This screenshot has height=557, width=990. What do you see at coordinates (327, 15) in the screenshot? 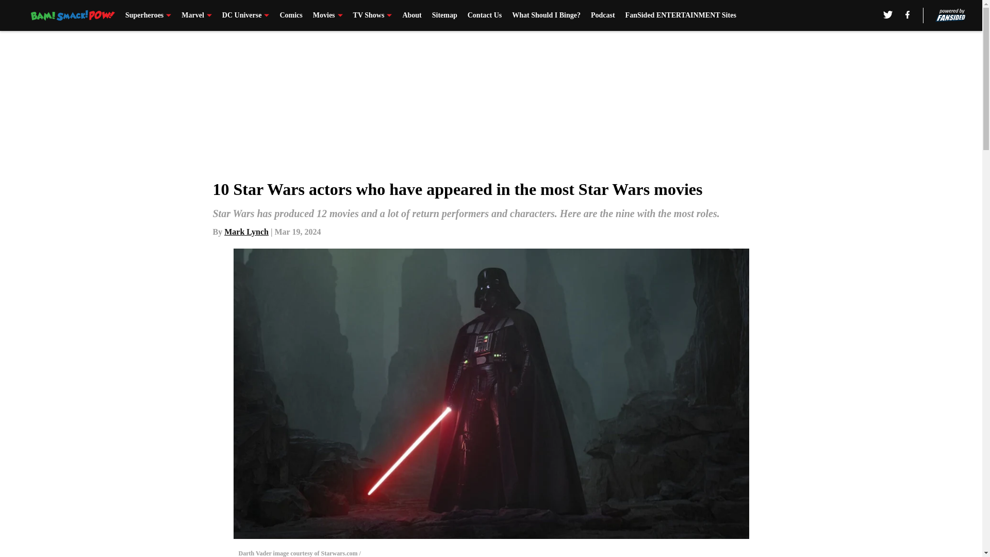
I see `Movies` at bounding box center [327, 15].